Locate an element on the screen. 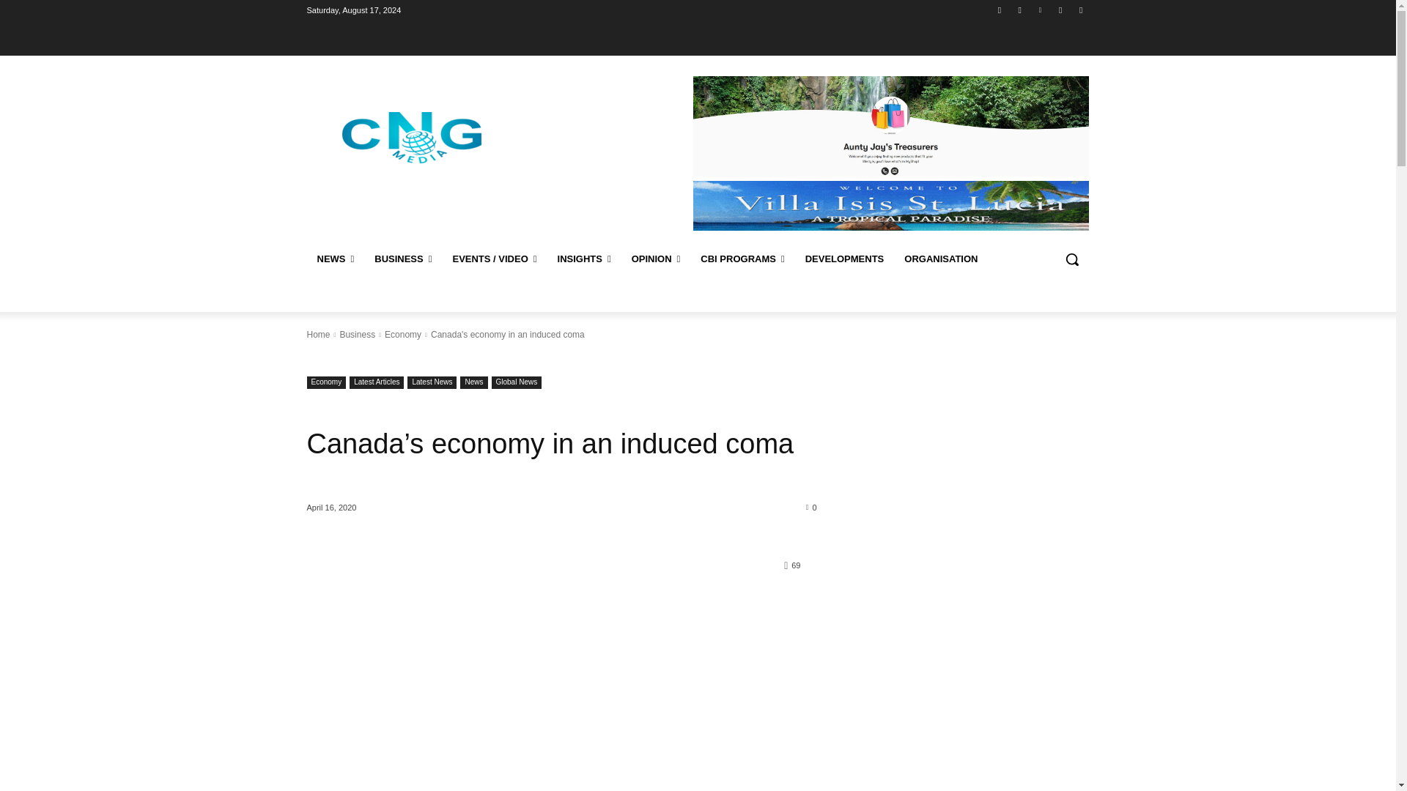  NEWS is located at coordinates (336, 259).